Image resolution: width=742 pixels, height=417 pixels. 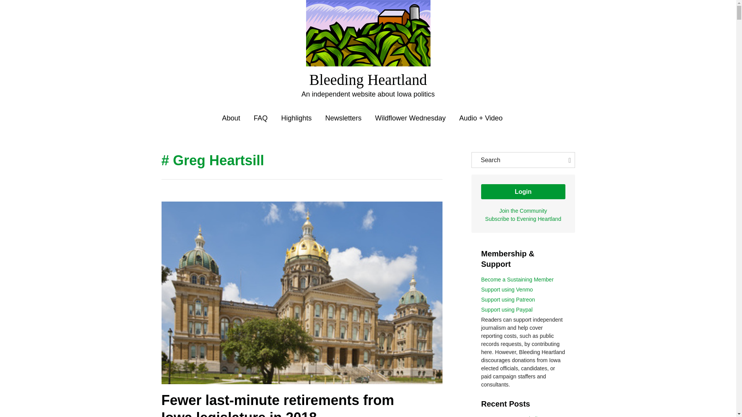 I want to click on About, so click(x=231, y=118).